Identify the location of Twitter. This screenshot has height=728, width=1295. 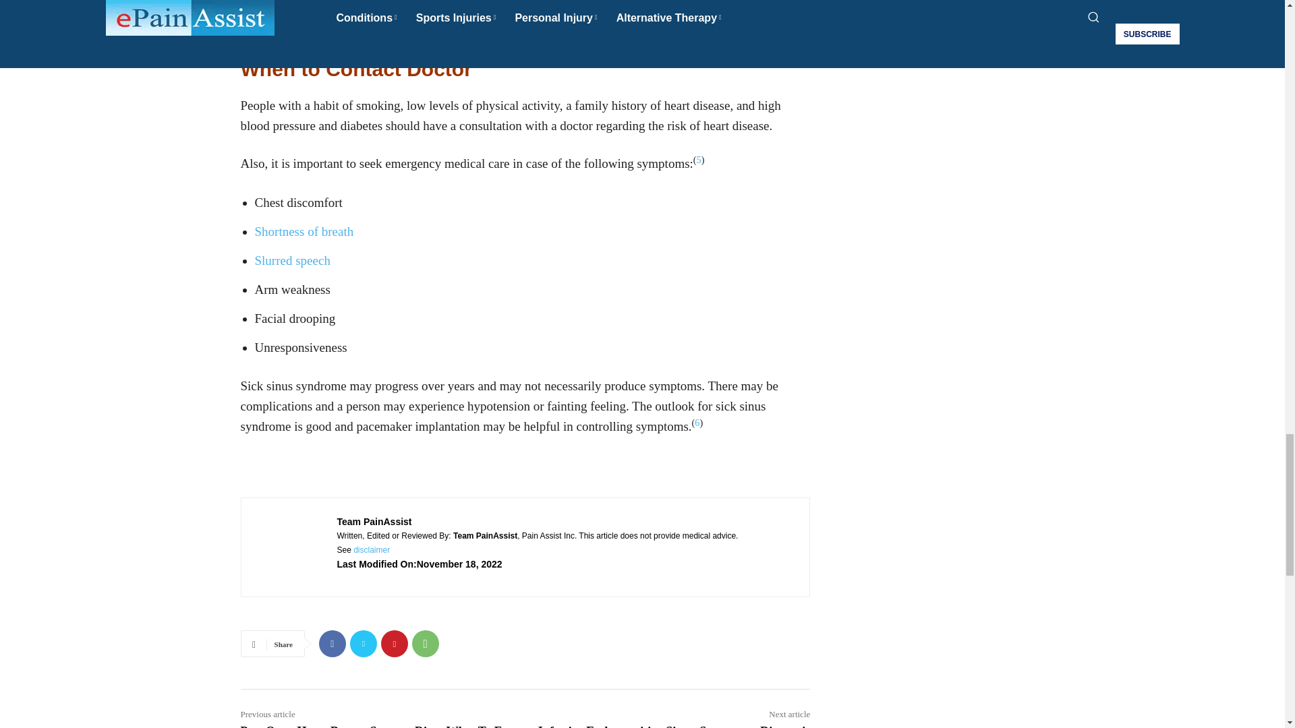
(363, 644).